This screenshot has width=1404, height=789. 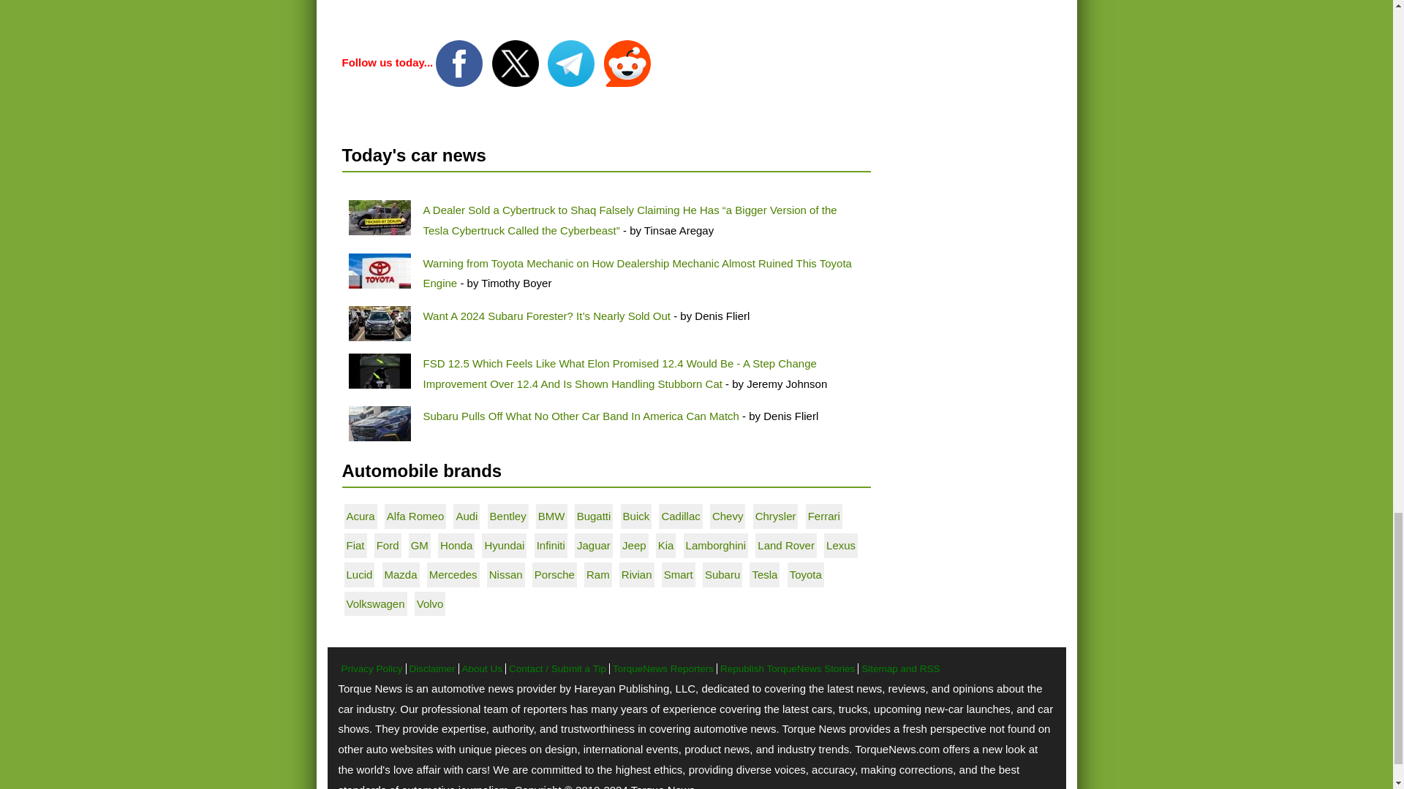 What do you see at coordinates (379, 424) in the screenshot?
I see `2024 Subaru Crosstrek front end view ` at bounding box center [379, 424].